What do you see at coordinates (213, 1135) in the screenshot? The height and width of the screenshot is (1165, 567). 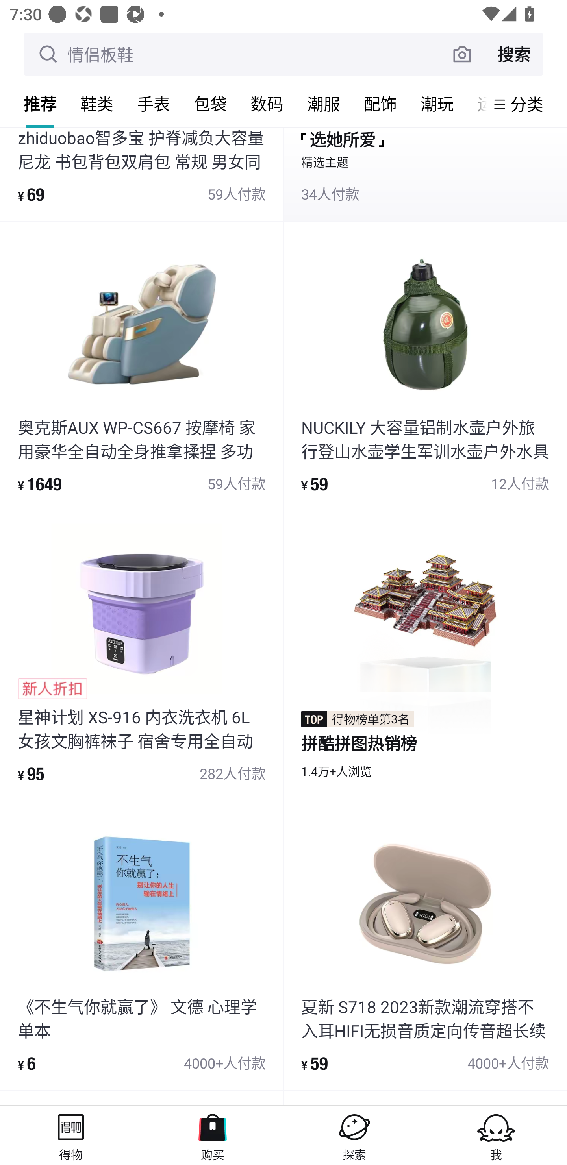 I see `购买` at bounding box center [213, 1135].